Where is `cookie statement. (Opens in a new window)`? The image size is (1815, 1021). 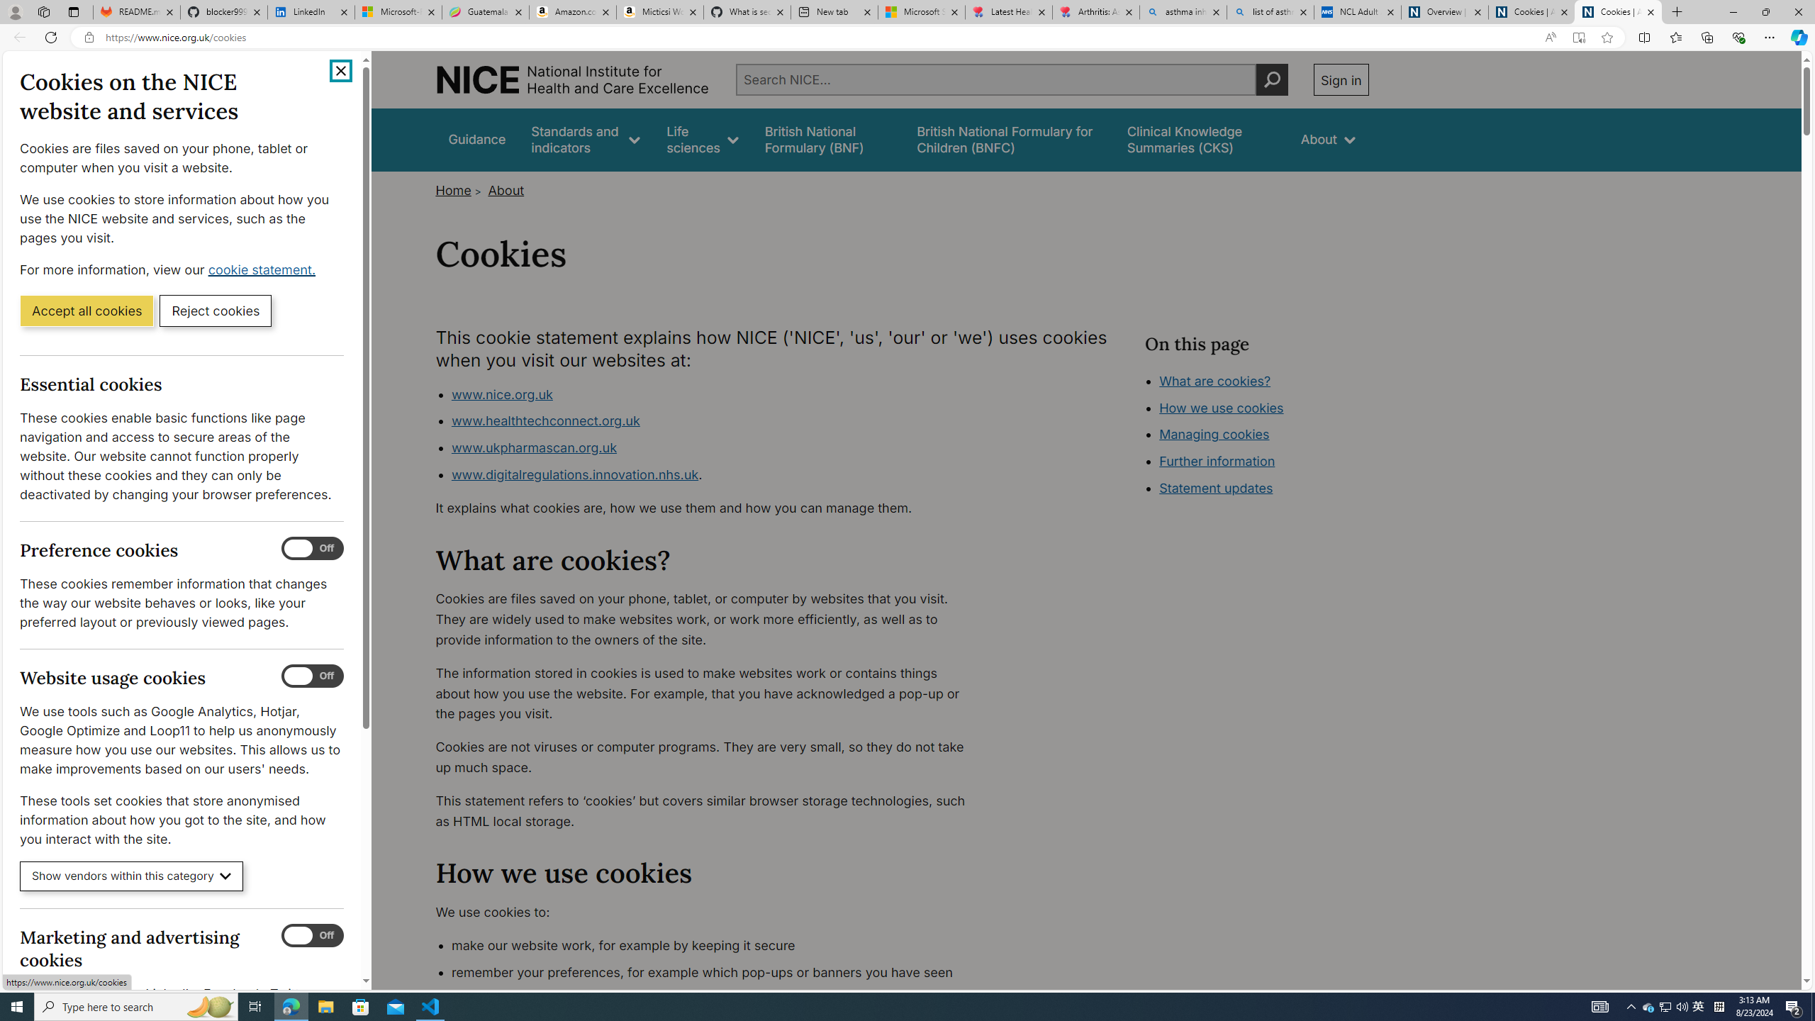
cookie statement. (Opens in a new window) is located at coordinates (264, 269).